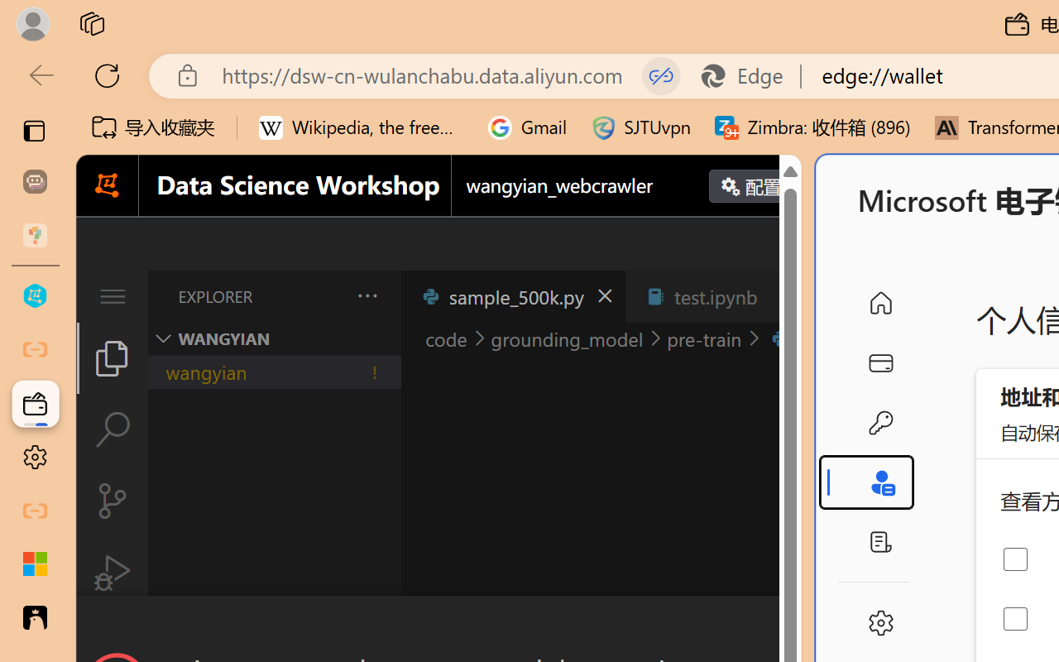  What do you see at coordinates (113, 296) in the screenshot?
I see `Application Menu` at bounding box center [113, 296].